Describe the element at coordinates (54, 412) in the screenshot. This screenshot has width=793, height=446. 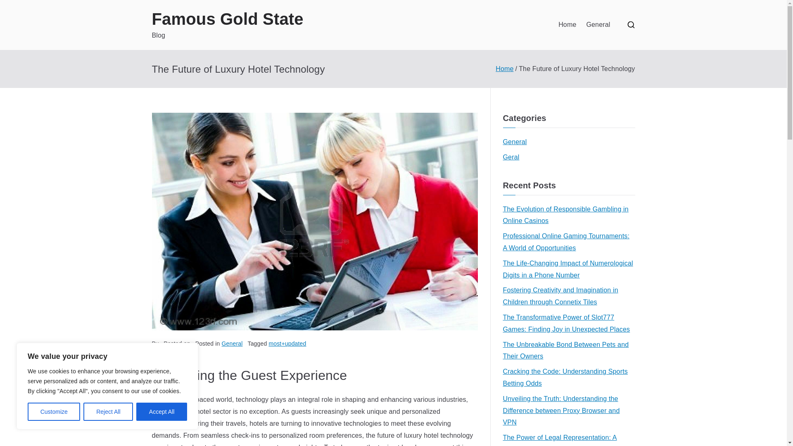
I see `Customize` at that location.